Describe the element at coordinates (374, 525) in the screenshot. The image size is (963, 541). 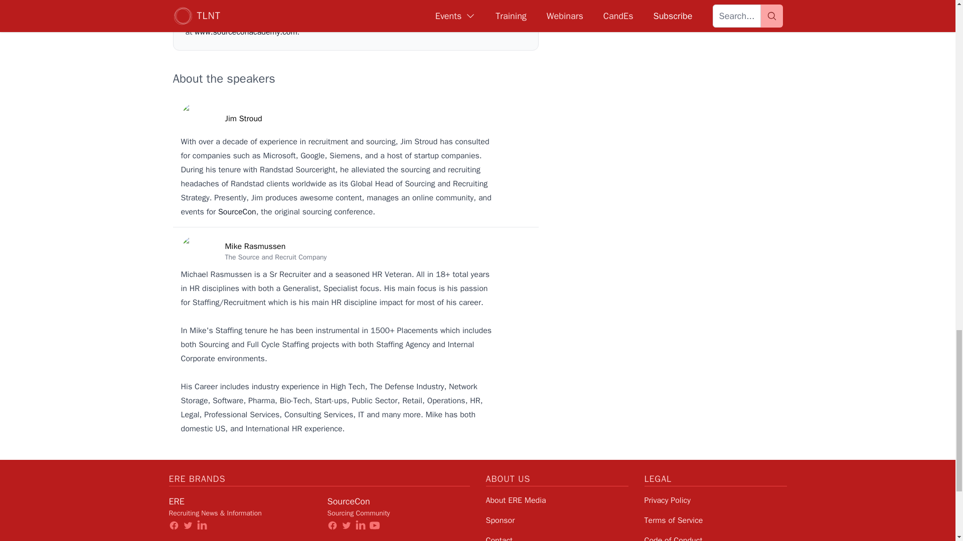
I see `youtube` at that location.